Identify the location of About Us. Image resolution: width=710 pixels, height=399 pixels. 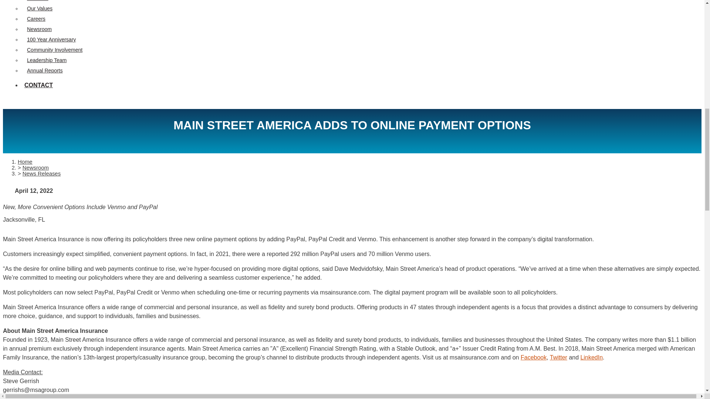
(37, 1).